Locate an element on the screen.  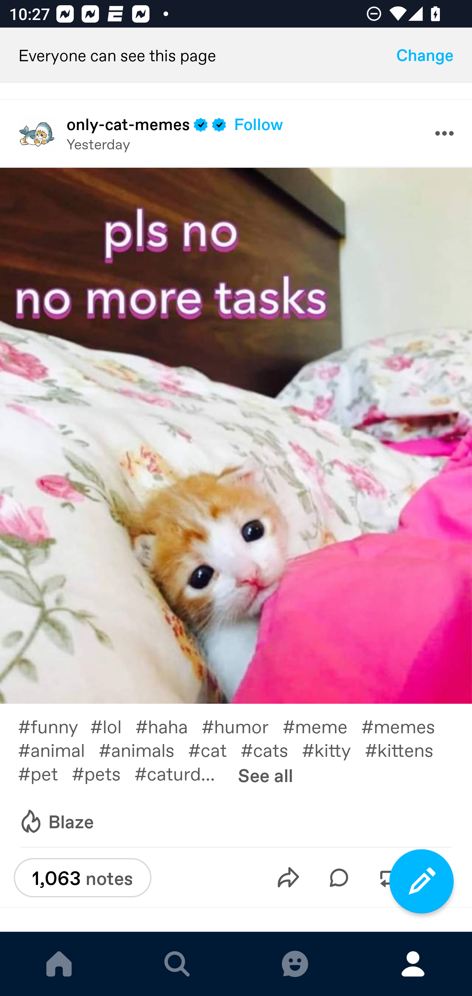
Follow is located at coordinates (259, 124).